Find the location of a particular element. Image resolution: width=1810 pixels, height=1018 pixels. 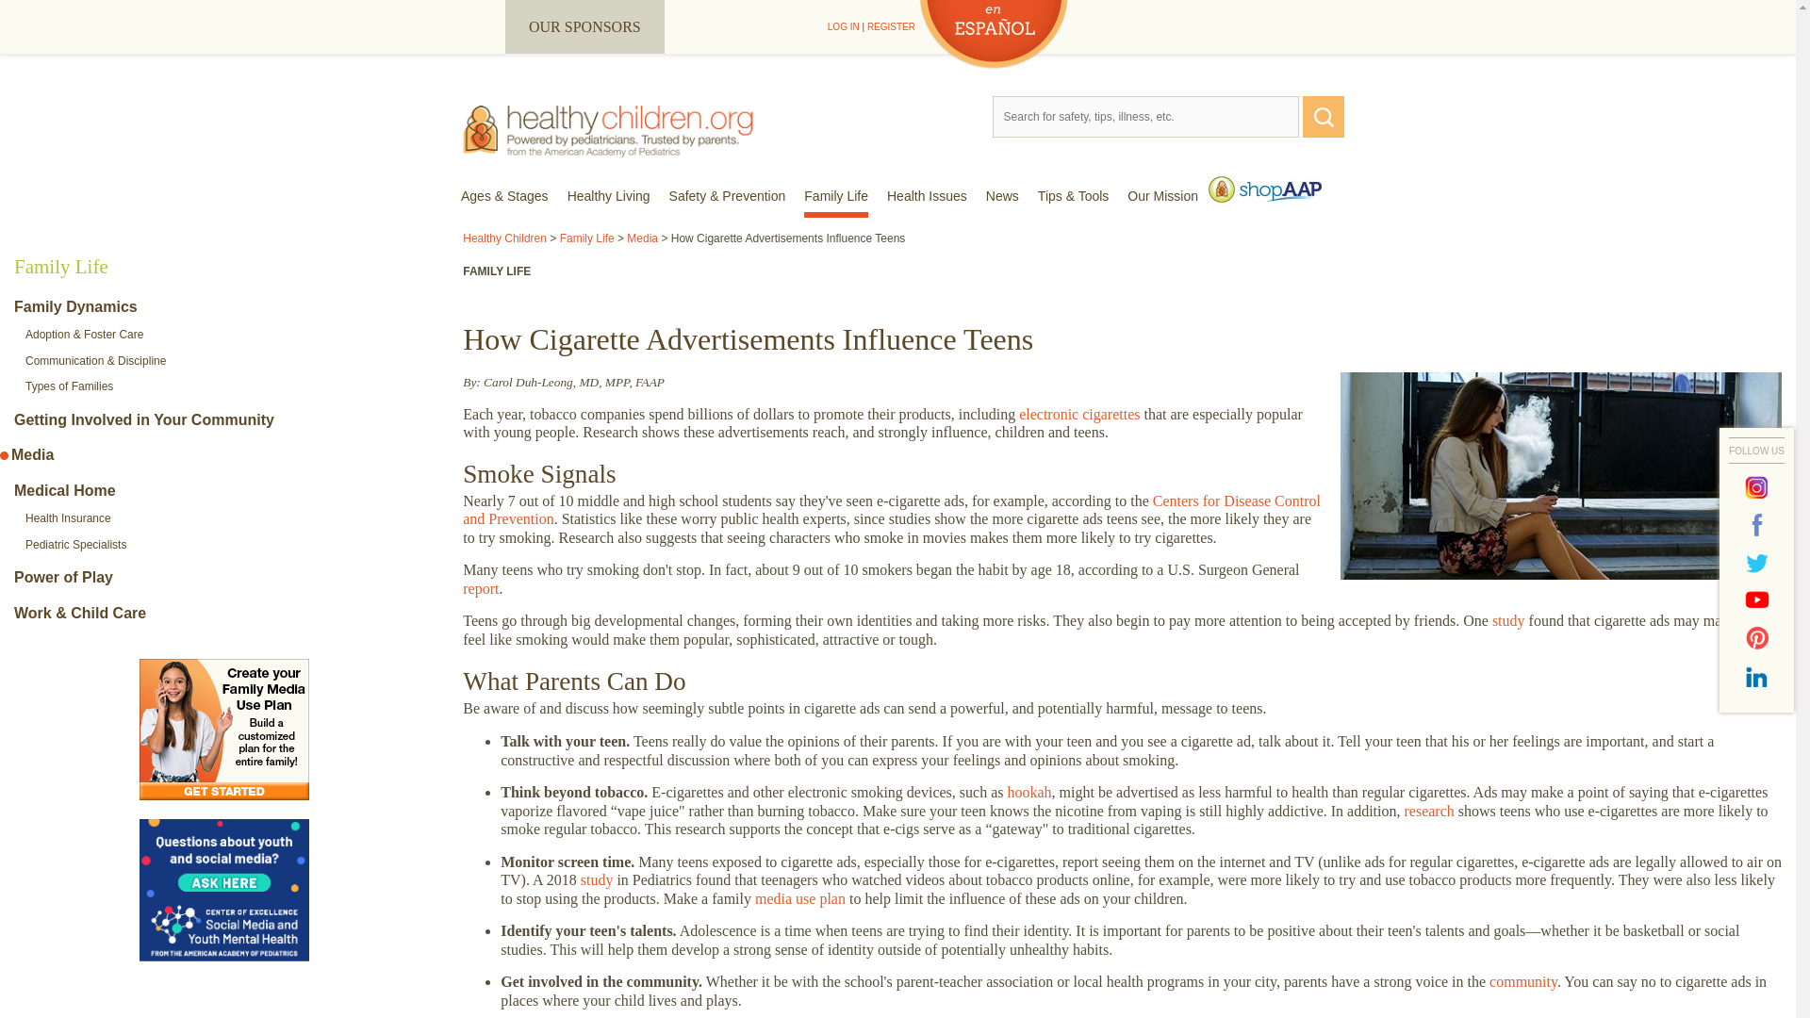

LOG IN is located at coordinates (843, 26).